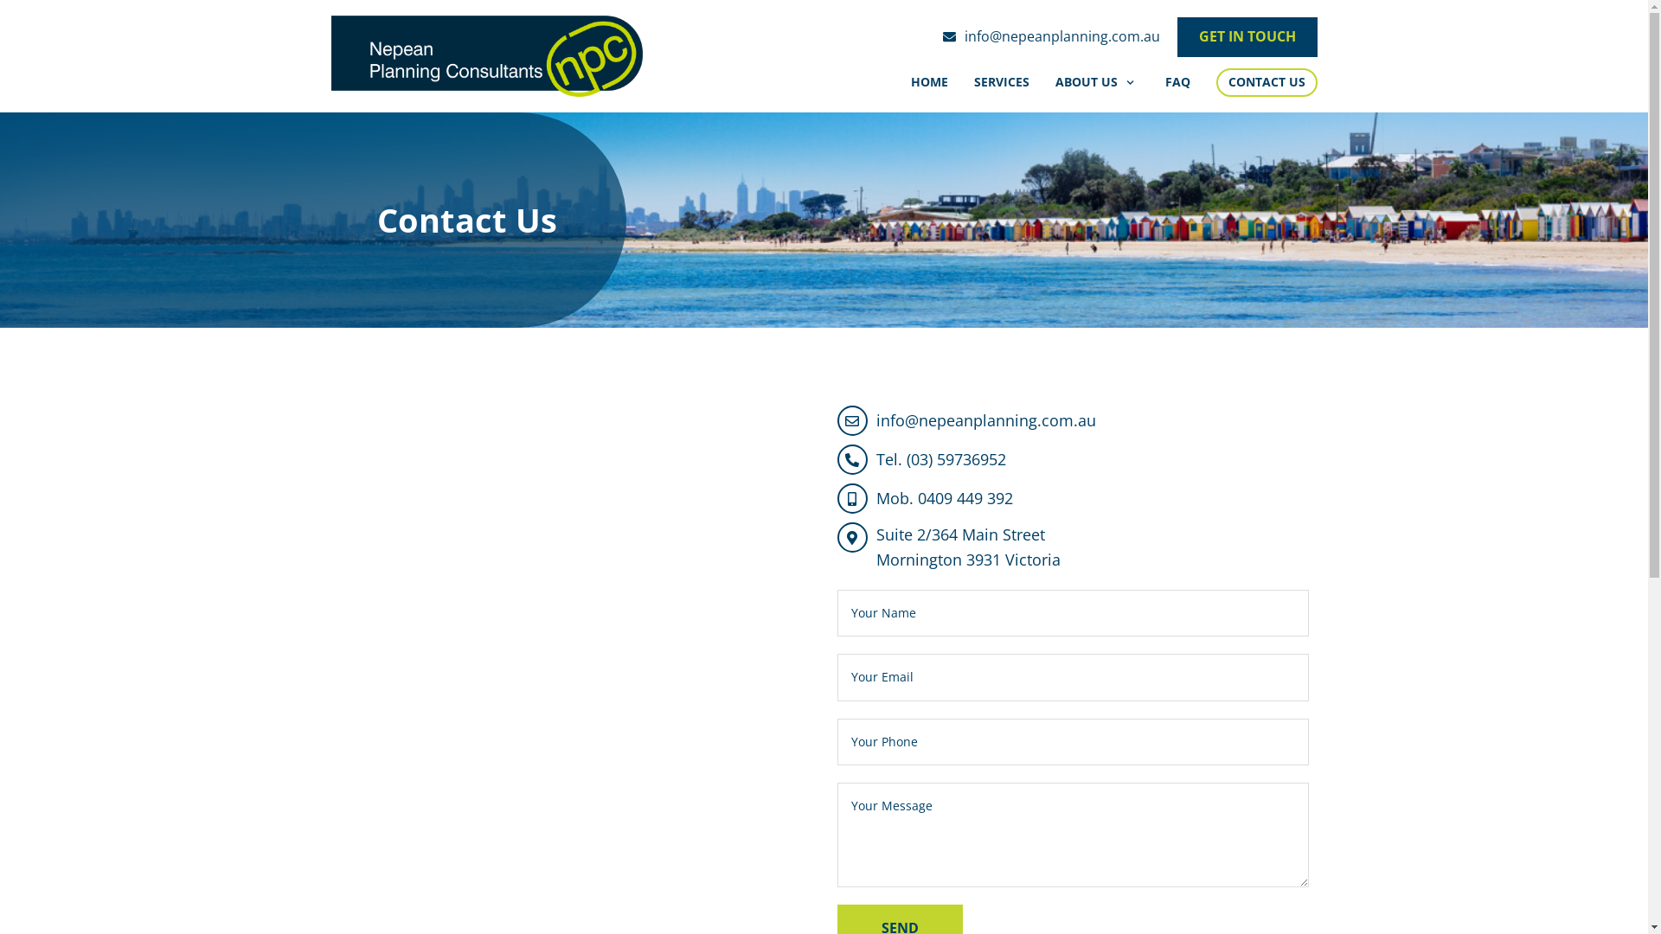 This screenshot has width=1661, height=934. I want to click on HOME, so click(929, 82).